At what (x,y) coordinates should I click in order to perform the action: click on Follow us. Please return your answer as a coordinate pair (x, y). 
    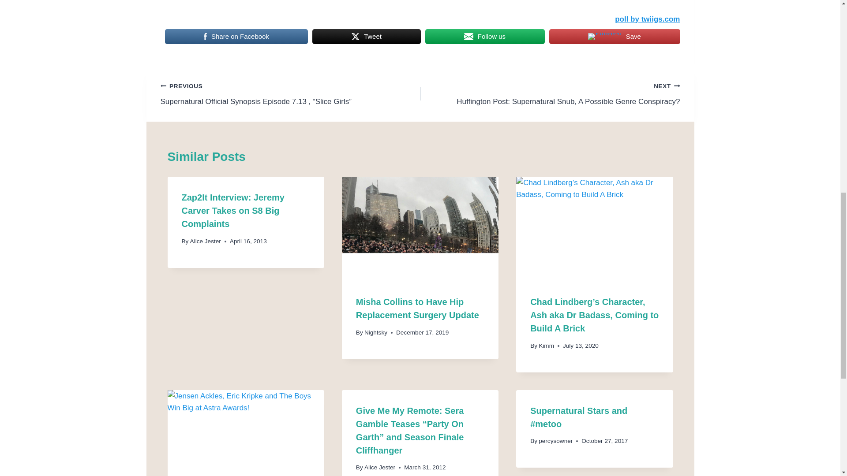
    Looking at the image, I should click on (484, 36).